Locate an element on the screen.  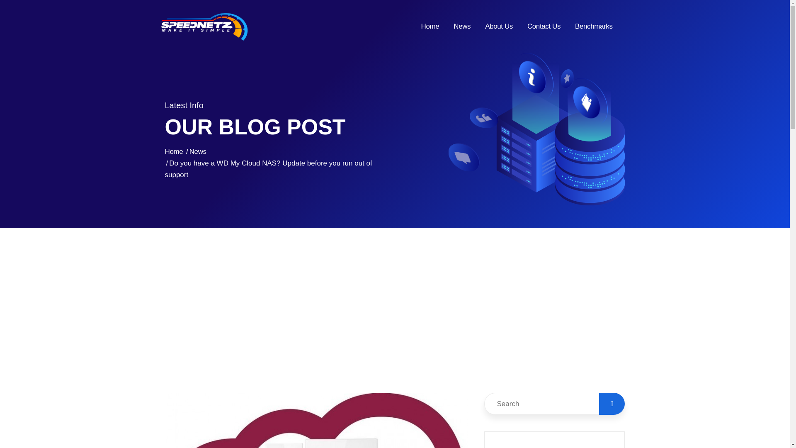
Benchmarks is located at coordinates (593, 27).